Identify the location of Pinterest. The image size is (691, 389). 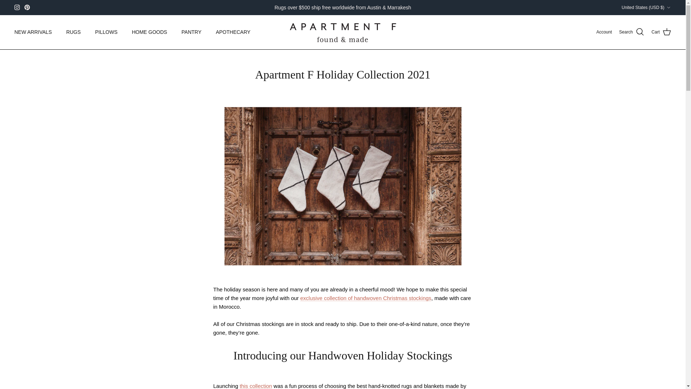
(27, 7).